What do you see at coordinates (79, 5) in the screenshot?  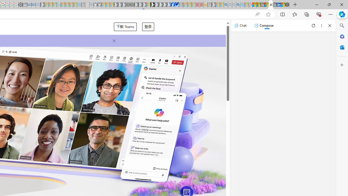 I see `Home | Sky Blue Bikes - Sky Blue Bikes - Sleeping` at bounding box center [79, 5].